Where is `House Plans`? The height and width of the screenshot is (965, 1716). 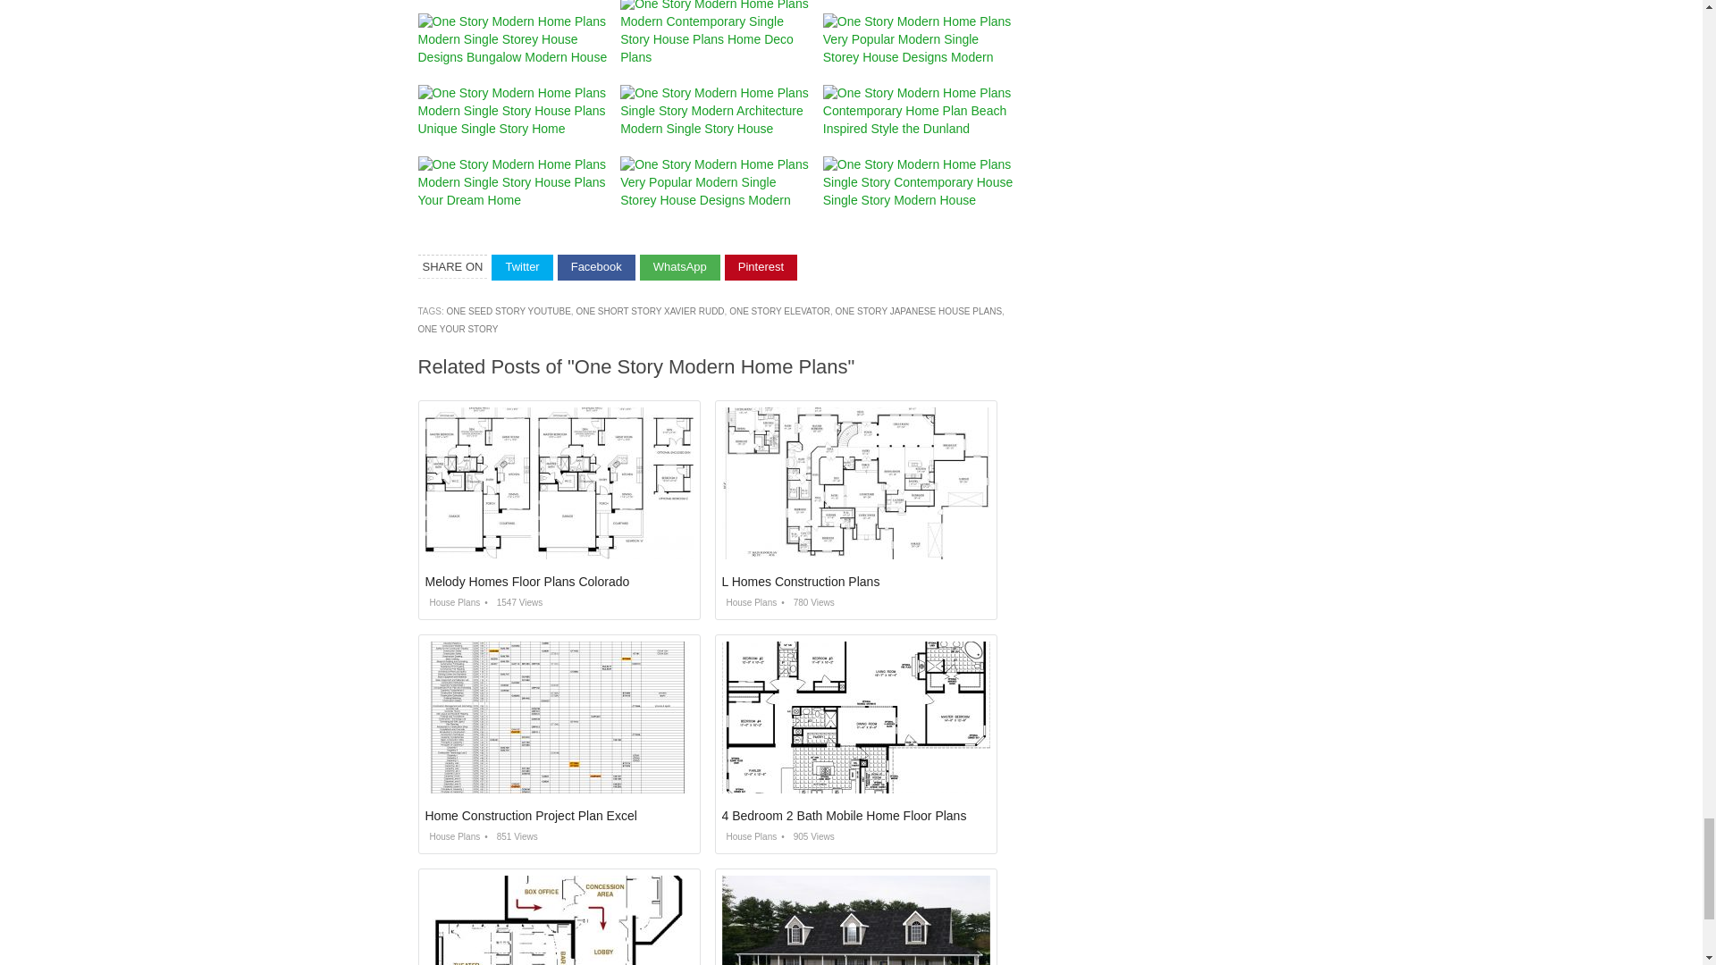 House Plans is located at coordinates (749, 602).